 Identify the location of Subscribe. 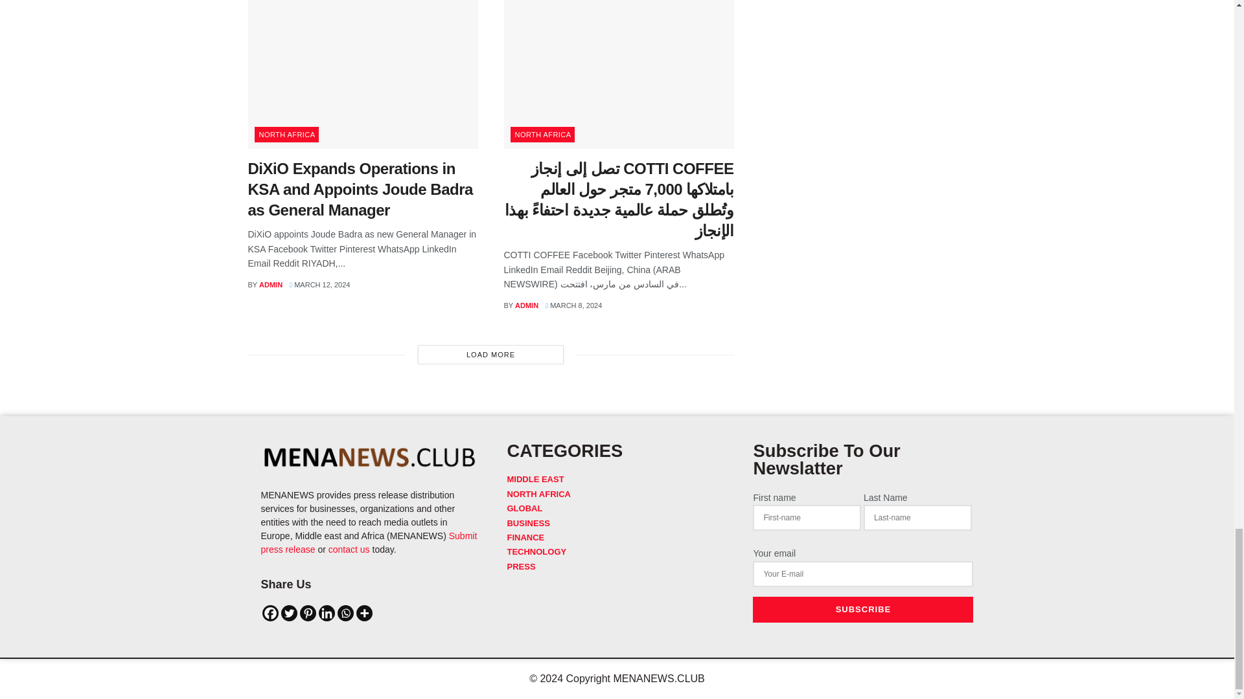
(862, 610).